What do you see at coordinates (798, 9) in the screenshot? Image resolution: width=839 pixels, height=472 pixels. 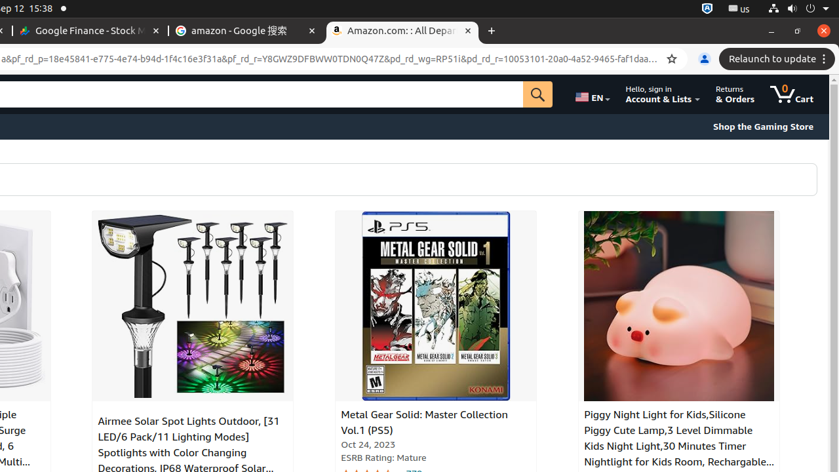 I see `System` at bounding box center [798, 9].